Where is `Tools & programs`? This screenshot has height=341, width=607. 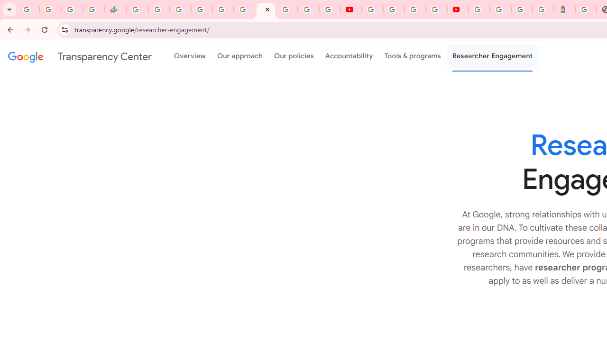 Tools & programs is located at coordinates (413, 56).